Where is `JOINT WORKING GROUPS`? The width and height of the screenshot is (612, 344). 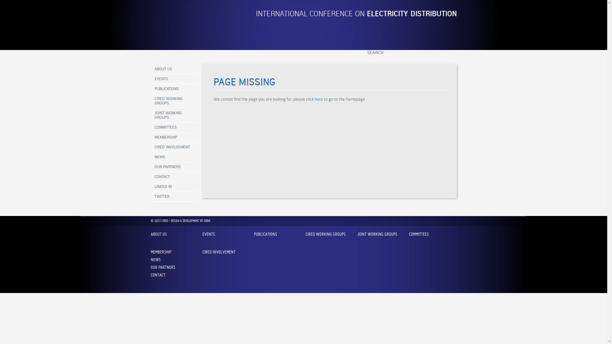
JOINT WORKING GROUPS is located at coordinates (174, 115).